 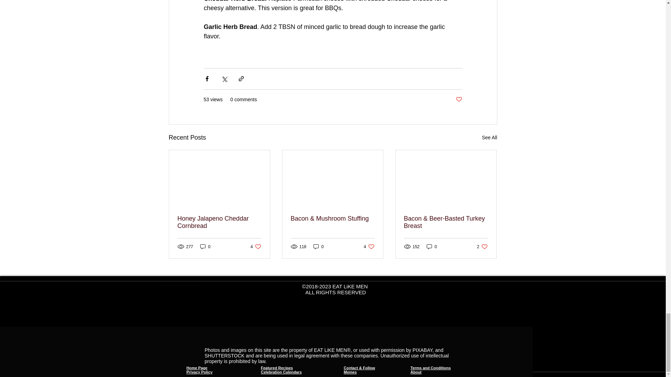 I want to click on Honey Jalapeno Cheddar Cornbread, so click(x=459, y=99).